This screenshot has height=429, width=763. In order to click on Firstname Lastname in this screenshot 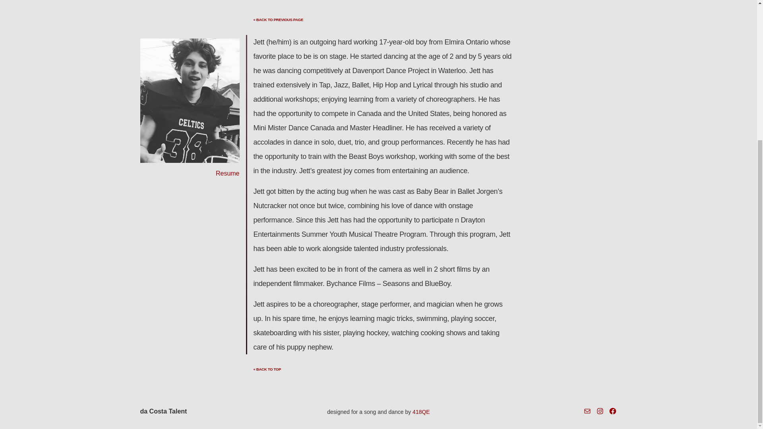, I will do `click(189, 101)`.